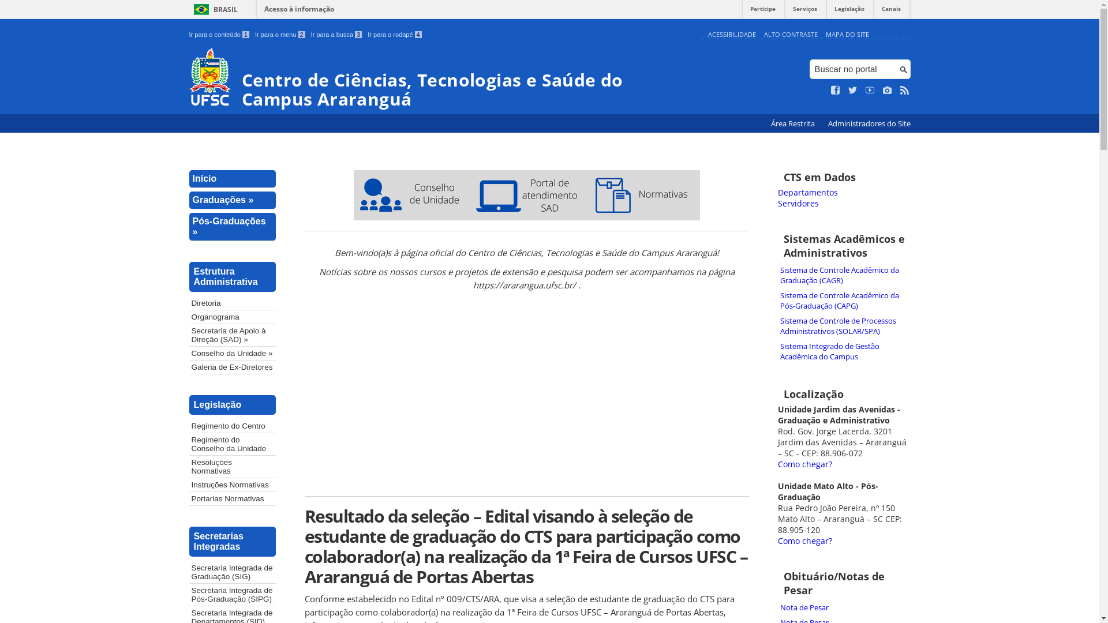  What do you see at coordinates (280, 35) in the screenshot?
I see `Ir para o menu 2` at bounding box center [280, 35].